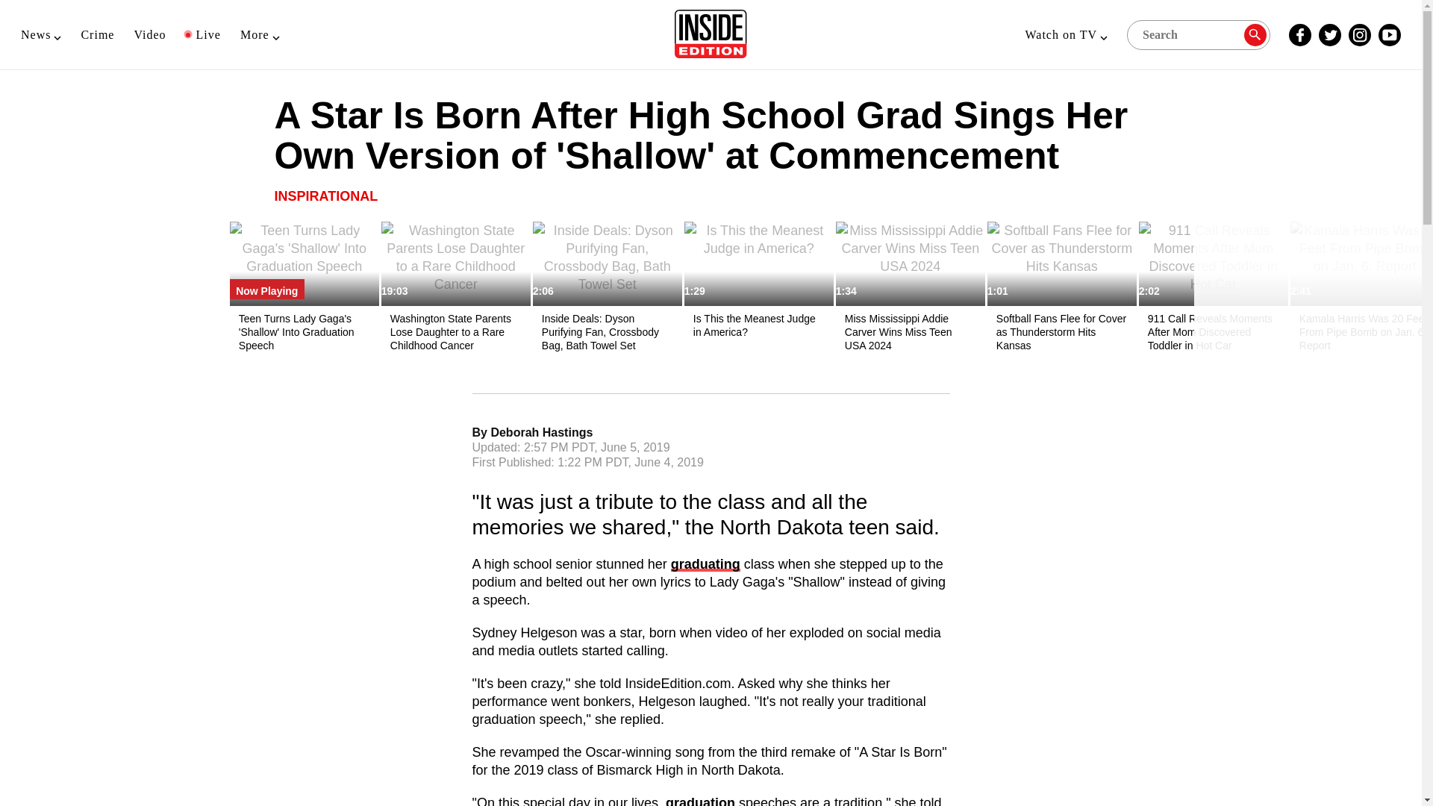 The width and height of the screenshot is (1433, 806). I want to click on Crime, so click(97, 34).